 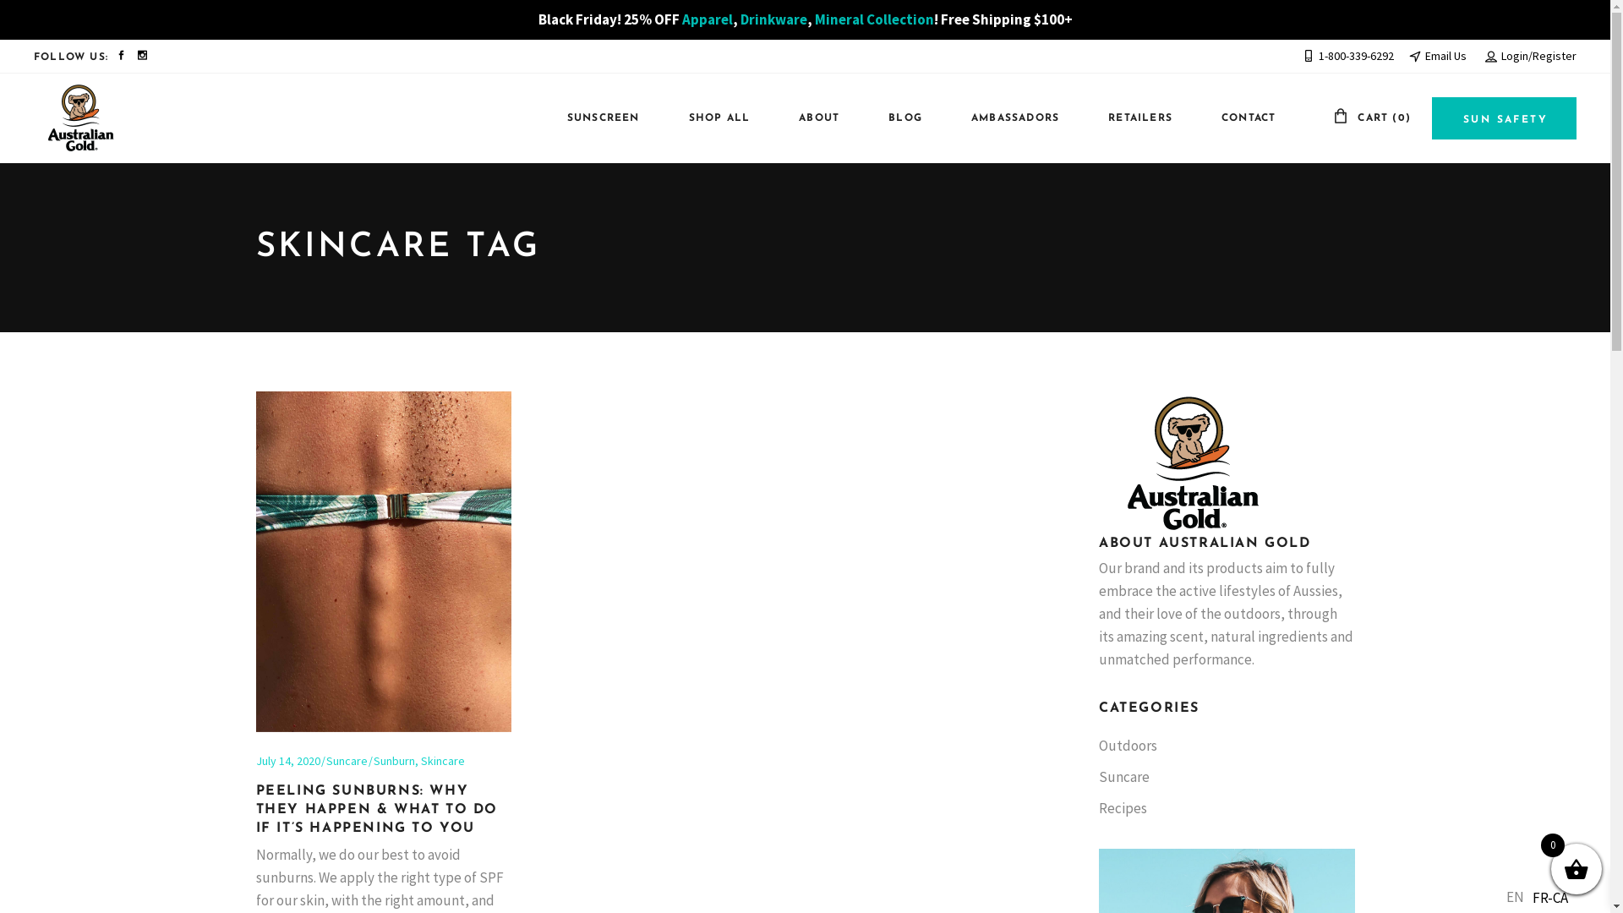 I want to click on 1-800-339-6292, so click(x=1348, y=56).